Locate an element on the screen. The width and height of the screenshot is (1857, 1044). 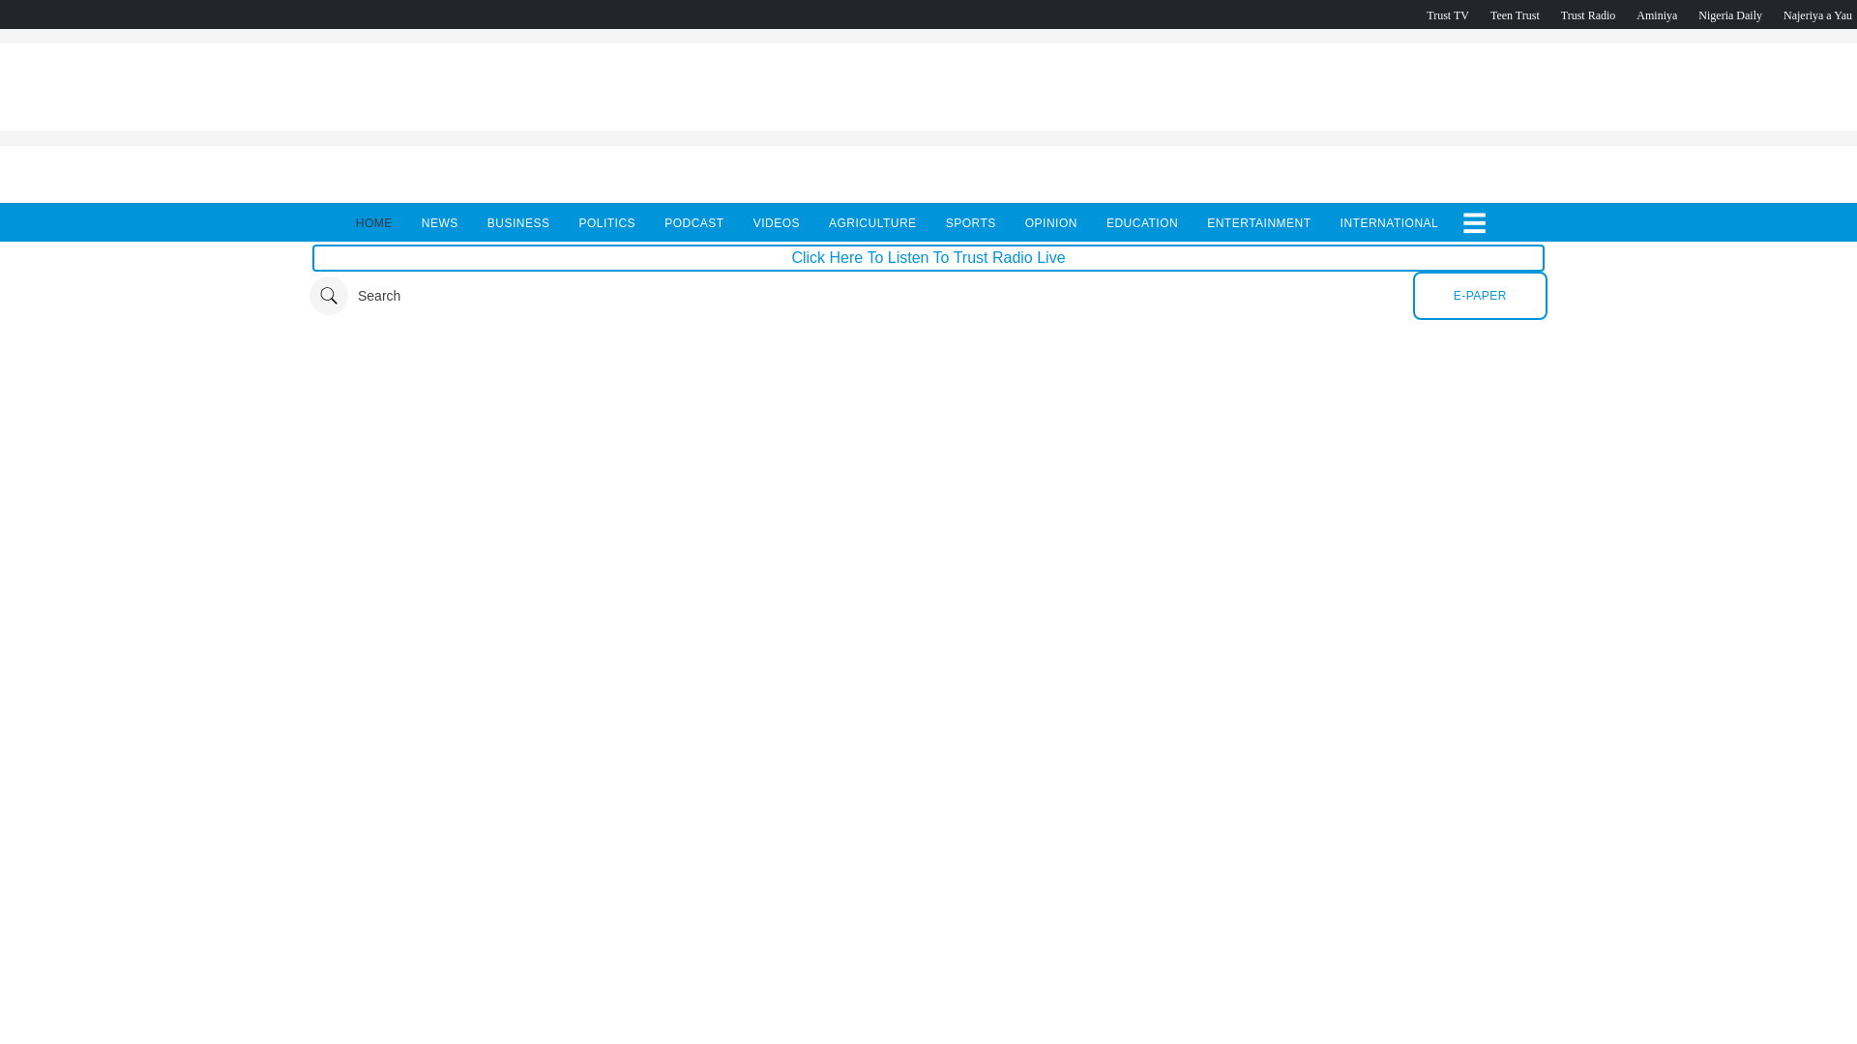
Trust Radio is located at coordinates (1588, 14).